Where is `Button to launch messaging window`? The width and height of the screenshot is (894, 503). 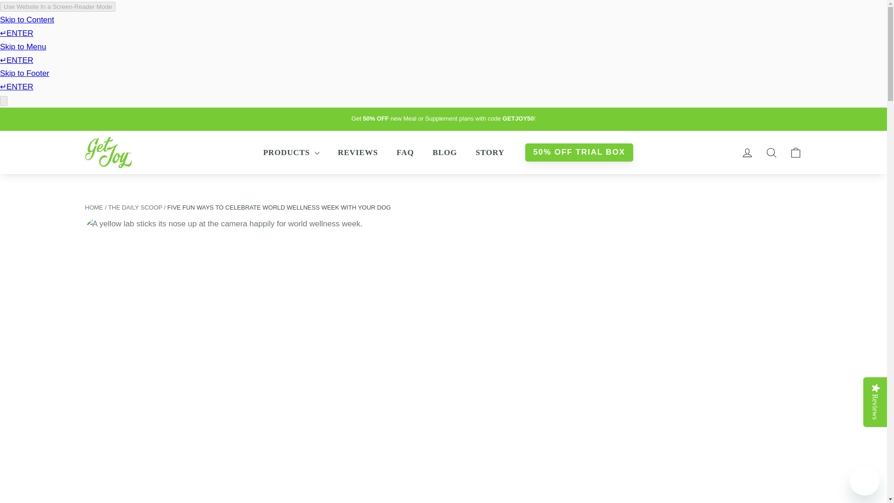 Button to launch messaging window is located at coordinates (865, 481).